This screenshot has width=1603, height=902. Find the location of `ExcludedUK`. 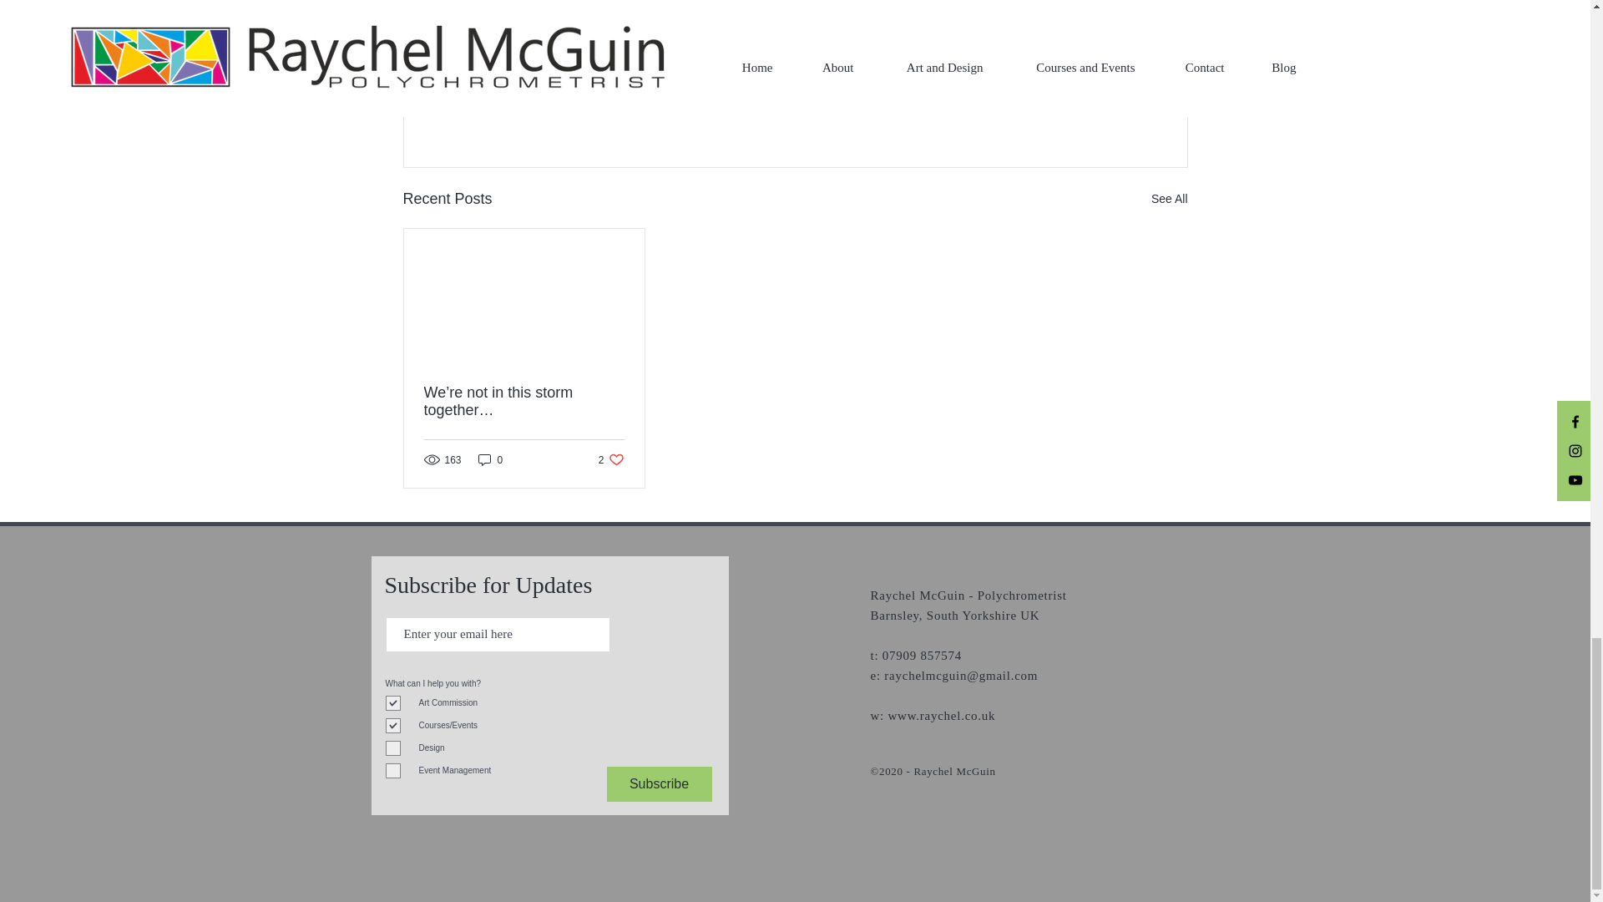

ExcludedUK is located at coordinates (801, 3).